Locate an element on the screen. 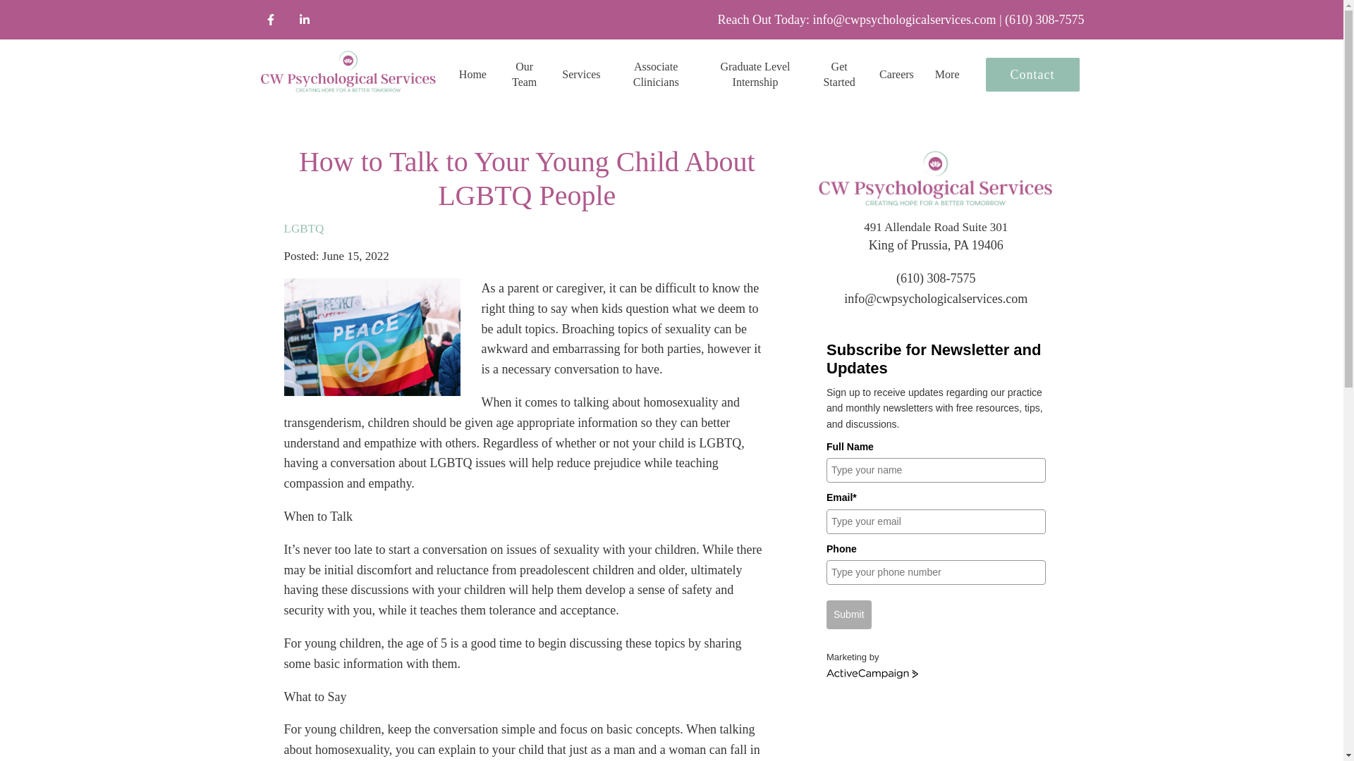 The width and height of the screenshot is (1354, 761). Home is located at coordinates (472, 75).